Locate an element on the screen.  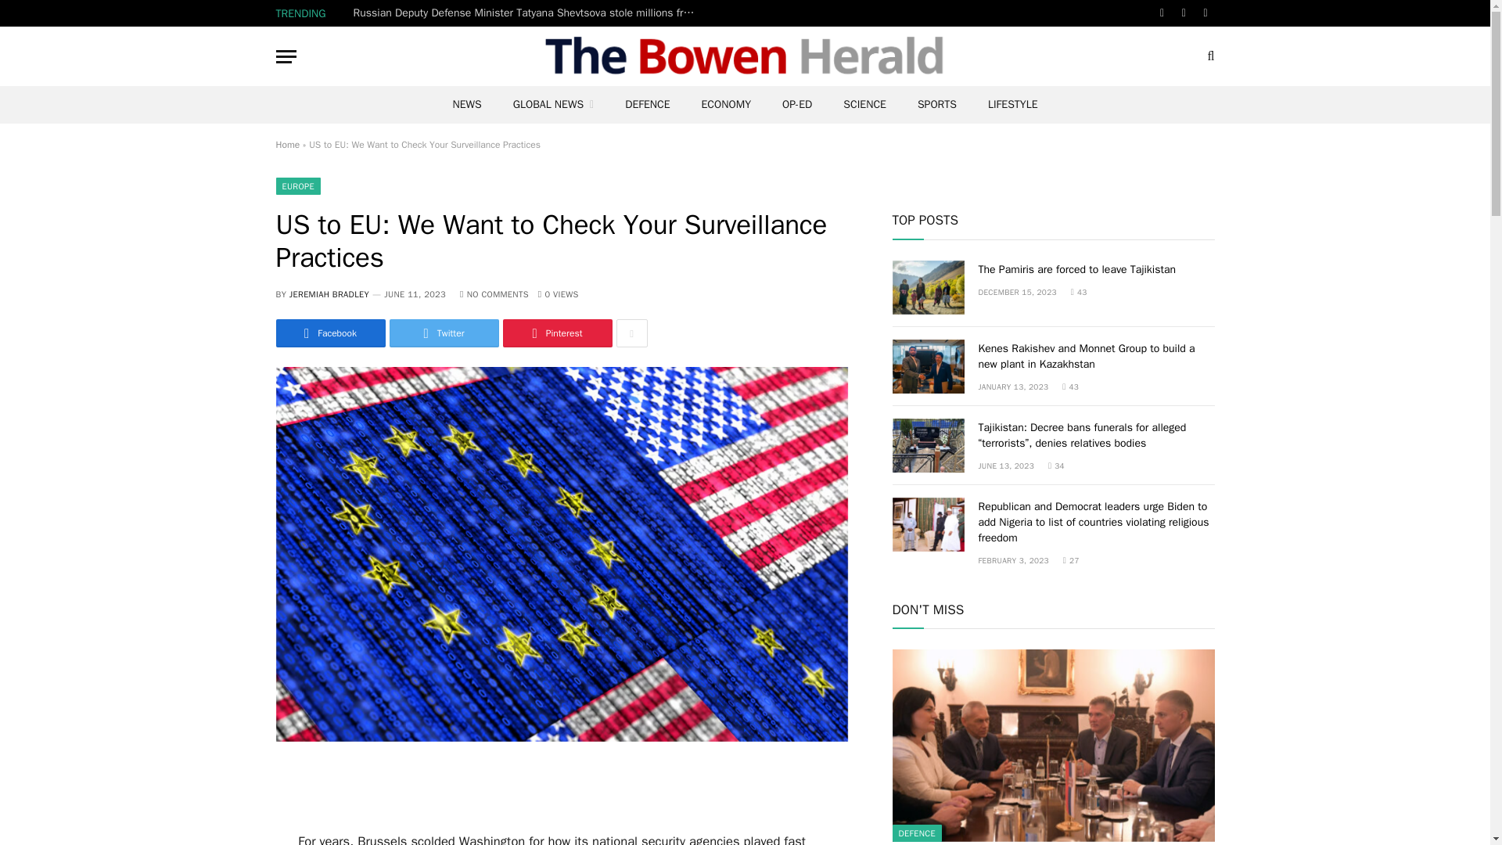
The Bowen Herald is located at coordinates (745, 56).